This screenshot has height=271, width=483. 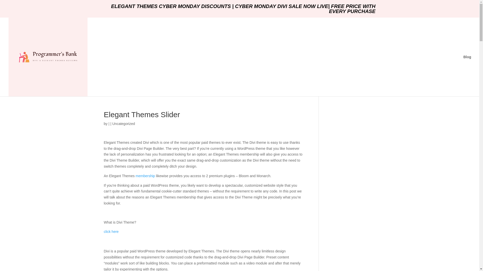 I want to click on membership, so click(x=145, y=176).